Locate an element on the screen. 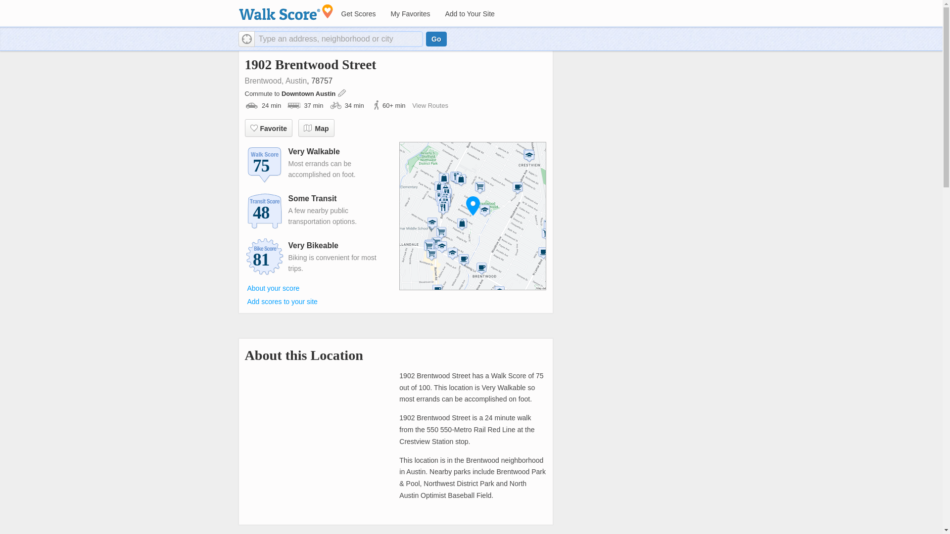 The width and height of the screenshot is (950, 534). Brentwood, is located at coordinates (263, 81).